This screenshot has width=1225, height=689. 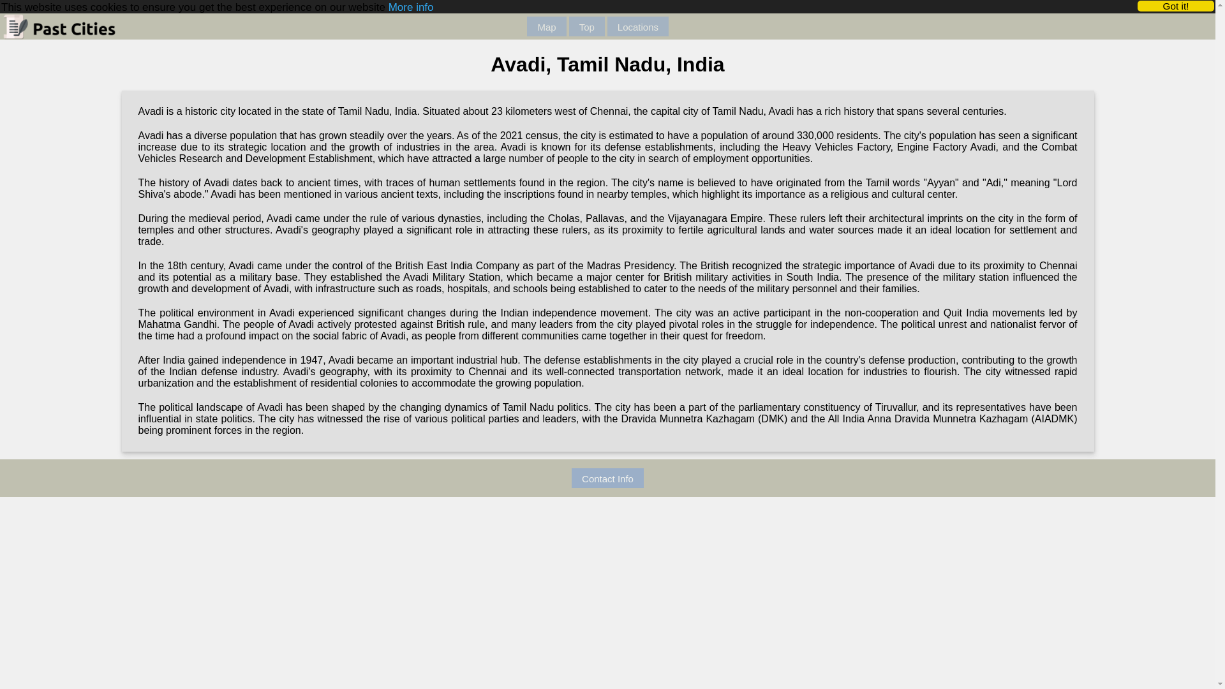 I want to click on Top, so click(x=587, y=22).